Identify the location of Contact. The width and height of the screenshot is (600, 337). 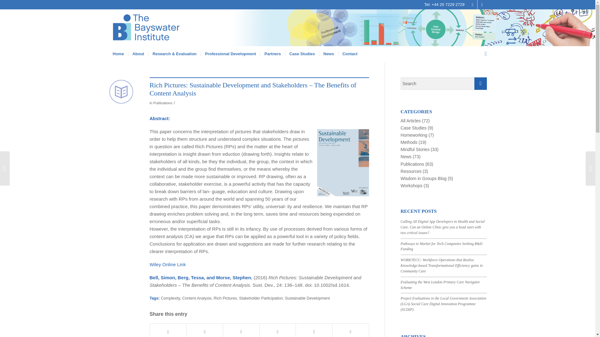
(350, 54).